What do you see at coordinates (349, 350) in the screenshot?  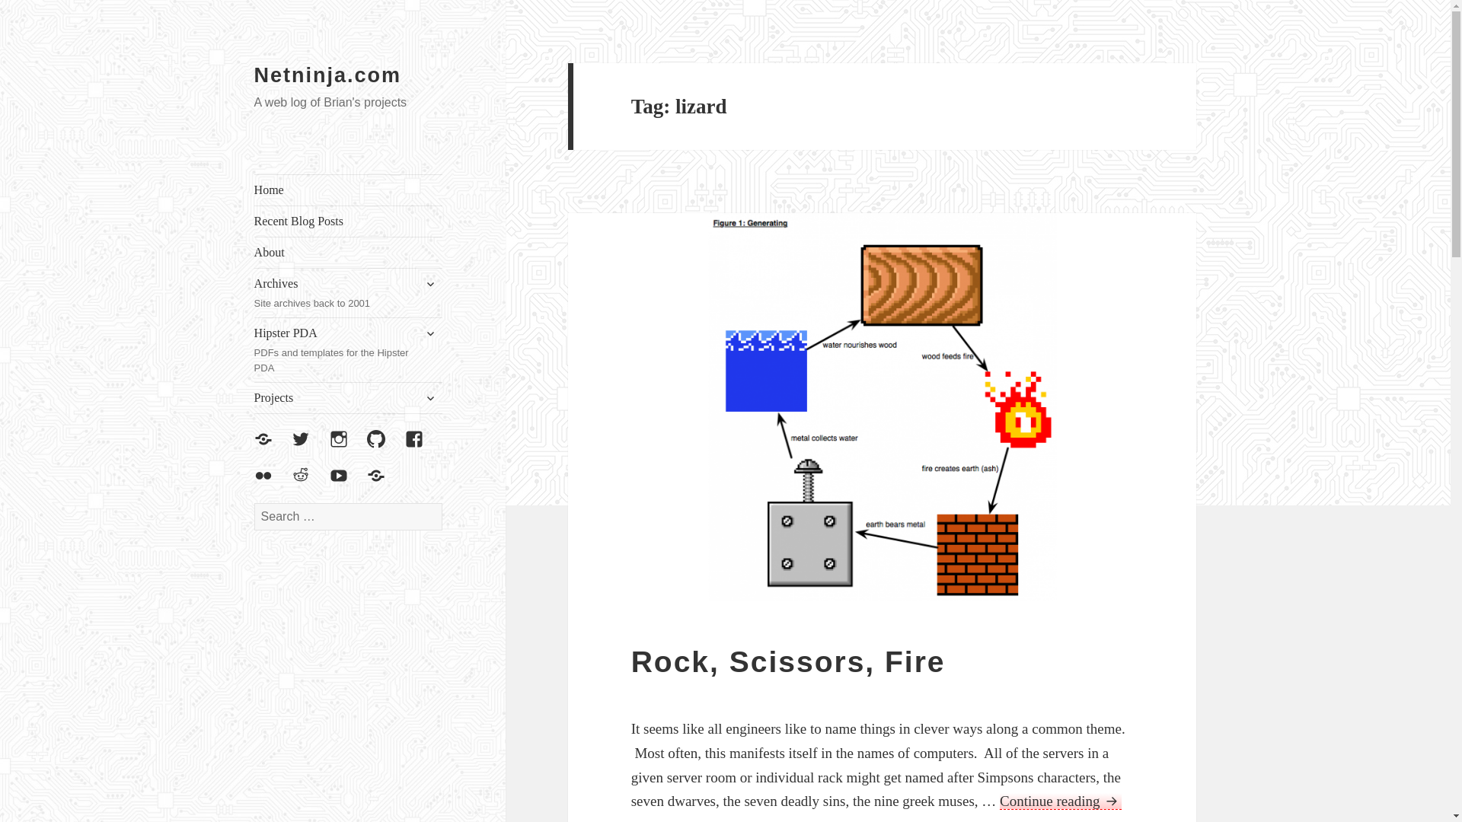 I see `expand child menu` at bounding box center [349, 350].